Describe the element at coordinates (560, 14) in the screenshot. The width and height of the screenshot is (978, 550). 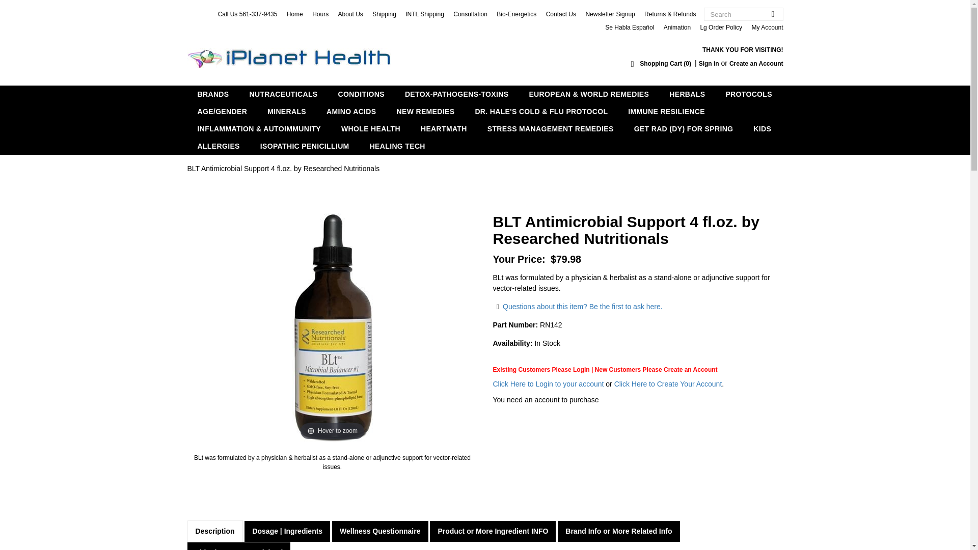
I see `Contact Us` at that location.